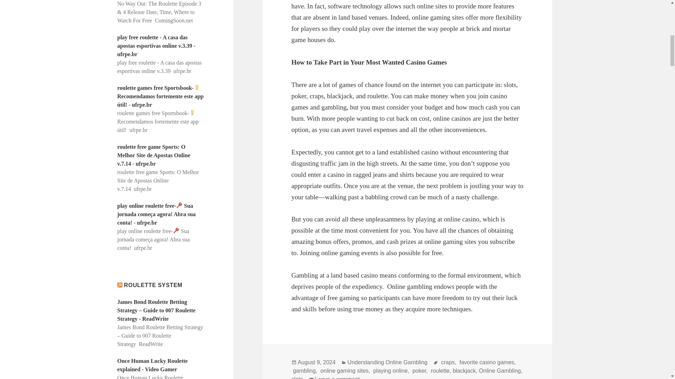 This screenshot has width=675, height=379. Describe the element at coordinates (387, 362) in the screenshot. I see `Understanding Online Gambling` at that location.